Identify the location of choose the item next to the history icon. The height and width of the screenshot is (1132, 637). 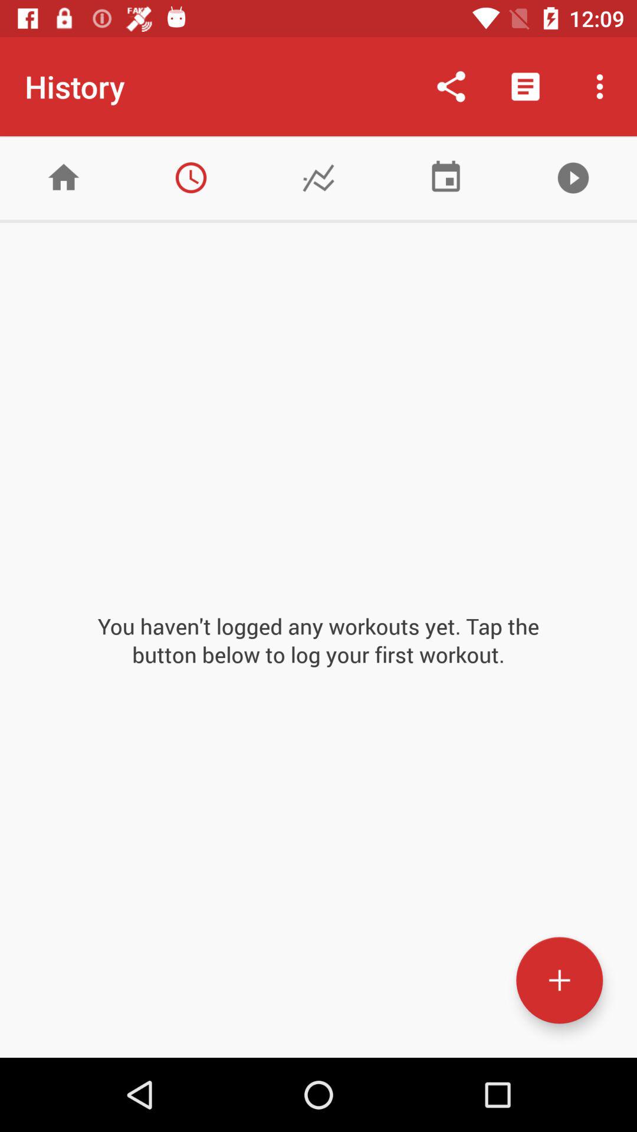
(451, 86).